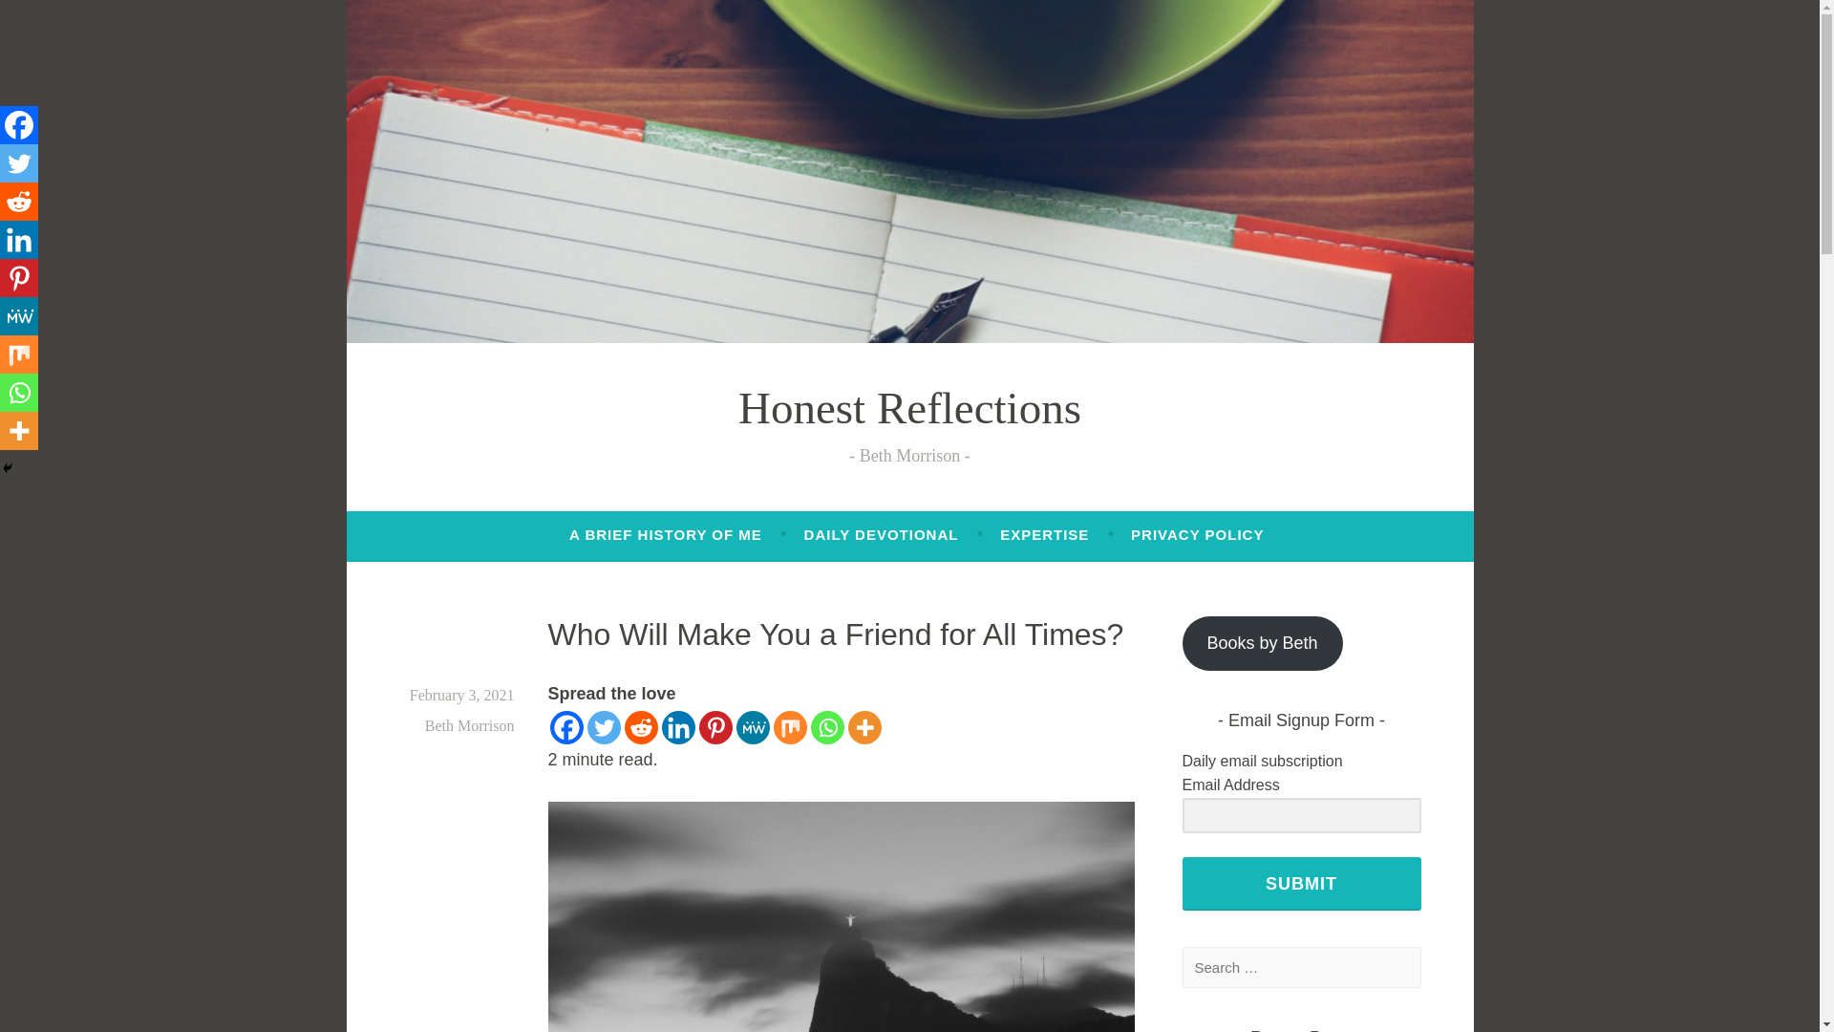  I want to click on Facebook, so click(19, 125).